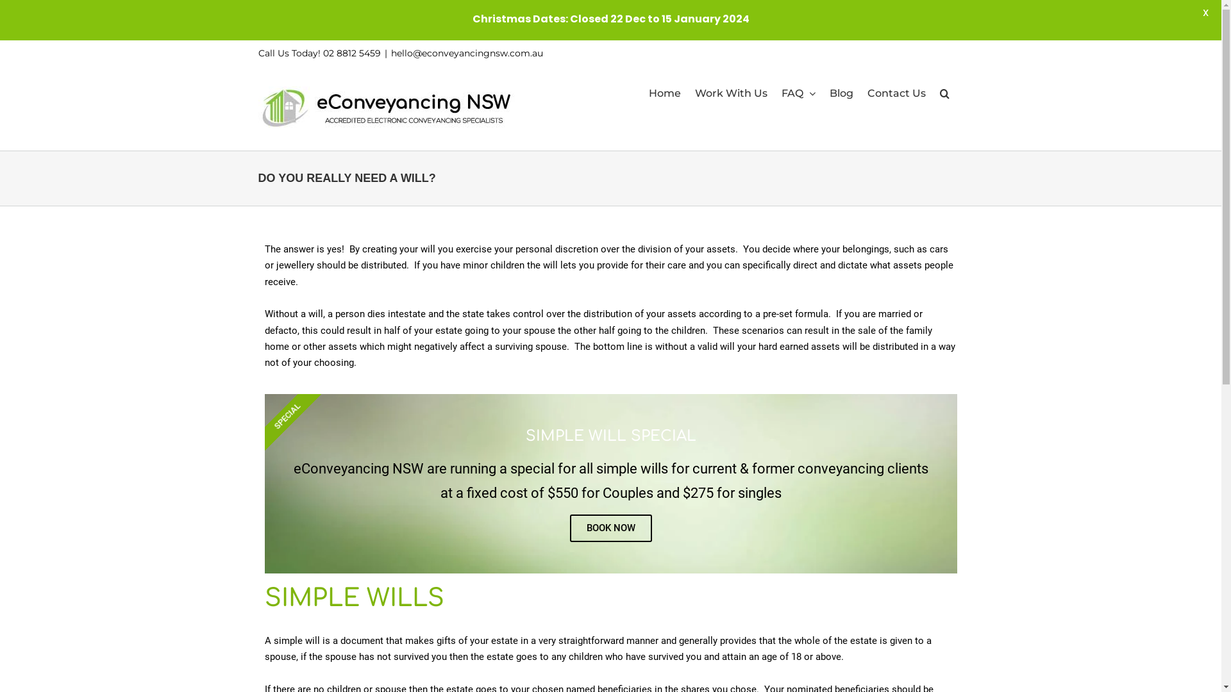 This screenshot has height=692, width=1231. I want to click on FAQ, so click(798, 94).